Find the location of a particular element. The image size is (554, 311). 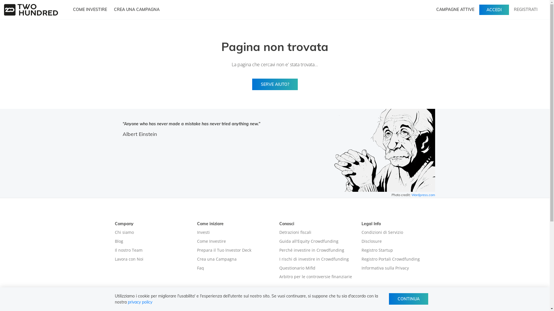

COME INVESTIRE is located at coordinates (90, 10).